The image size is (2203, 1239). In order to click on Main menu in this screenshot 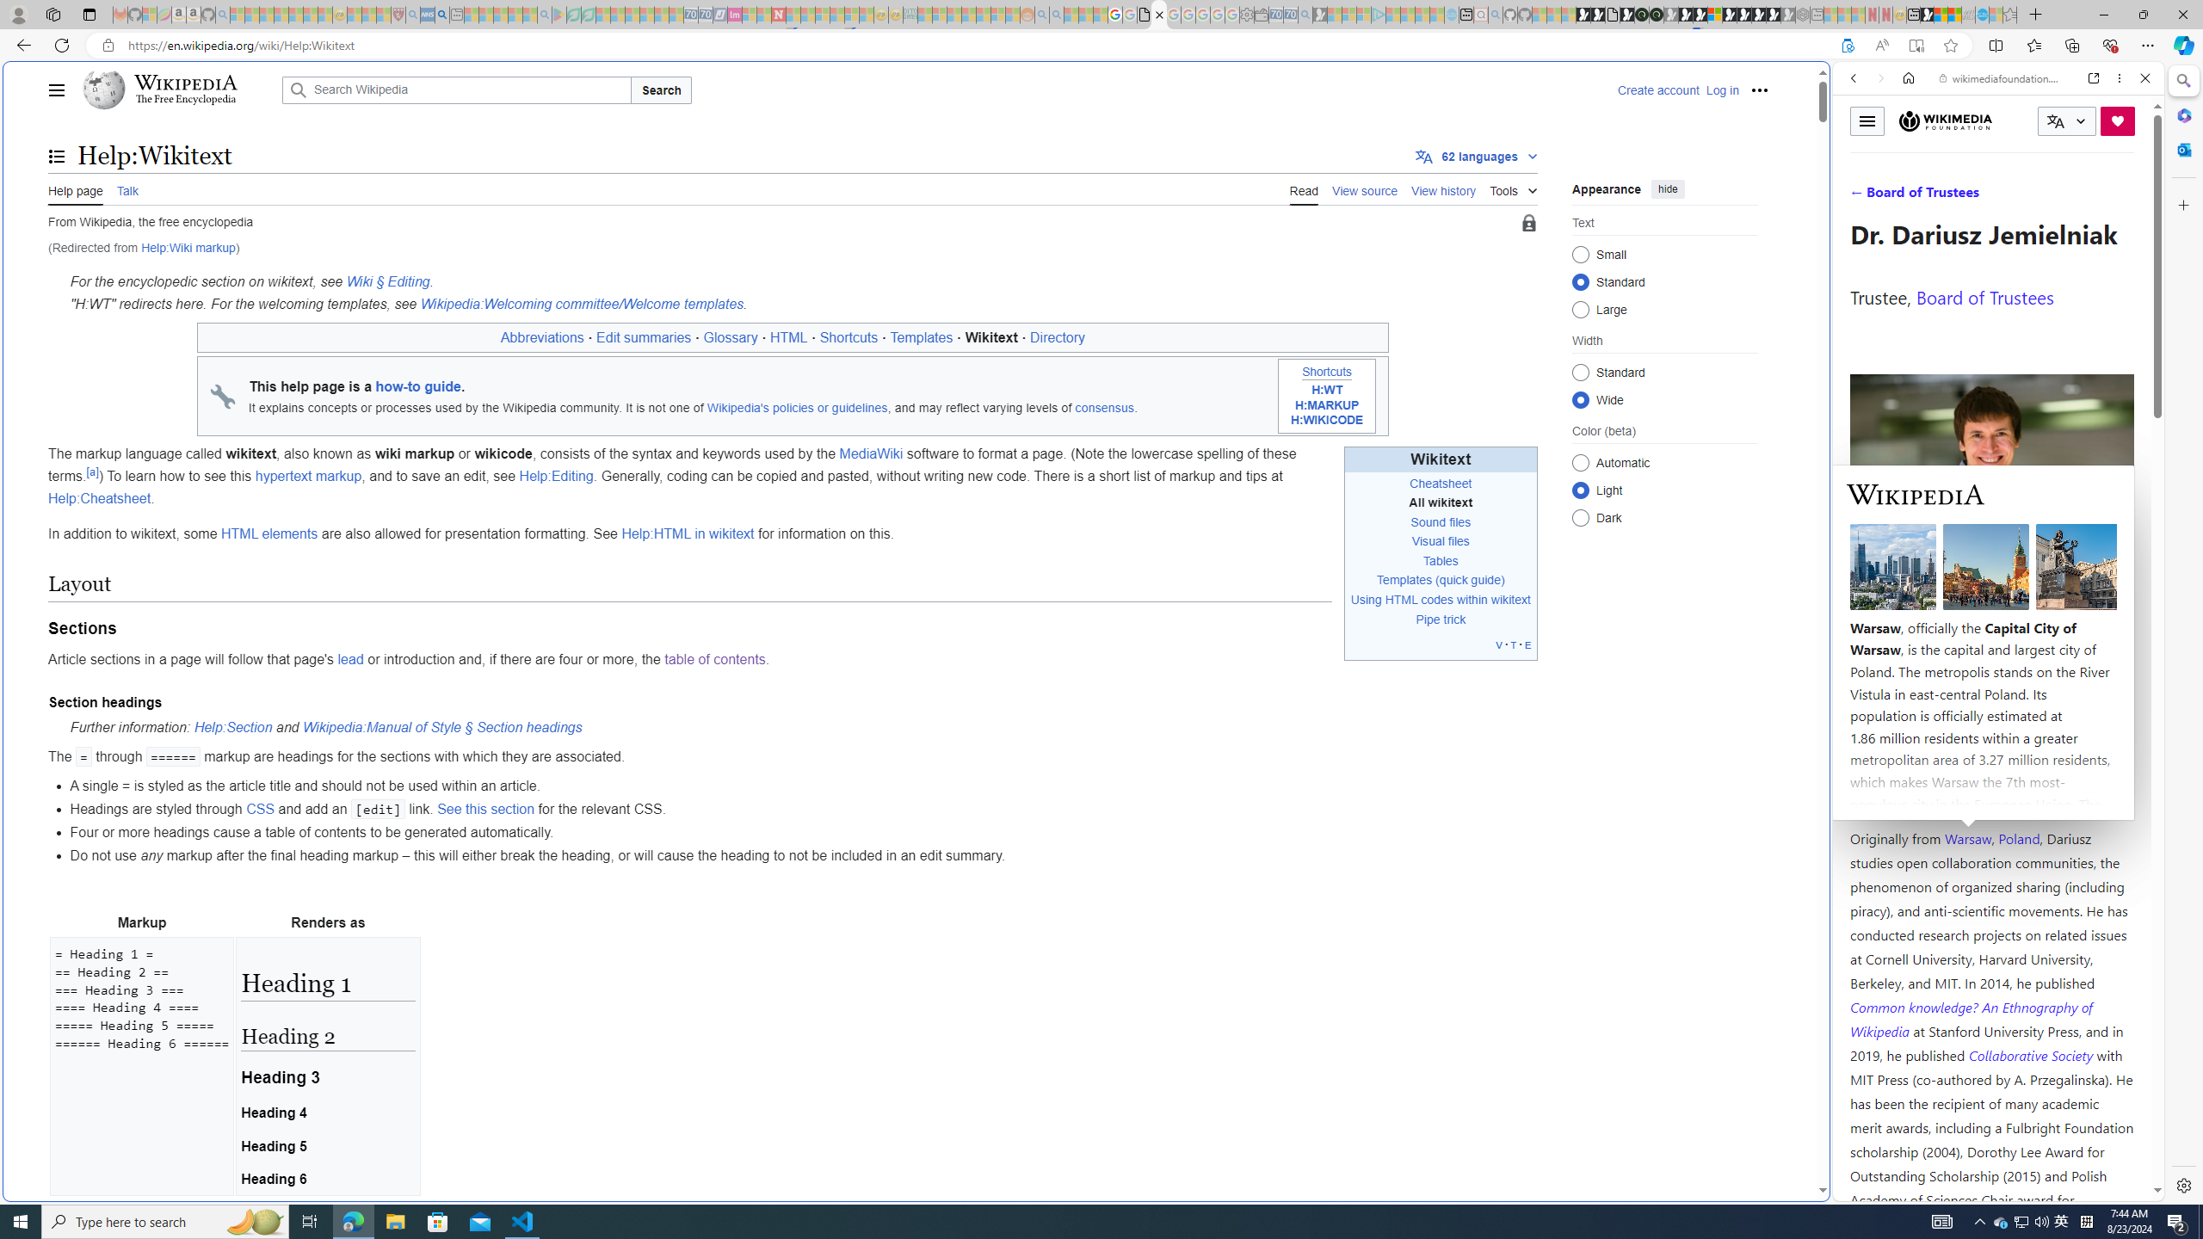, I will do `click(57, 89)`.